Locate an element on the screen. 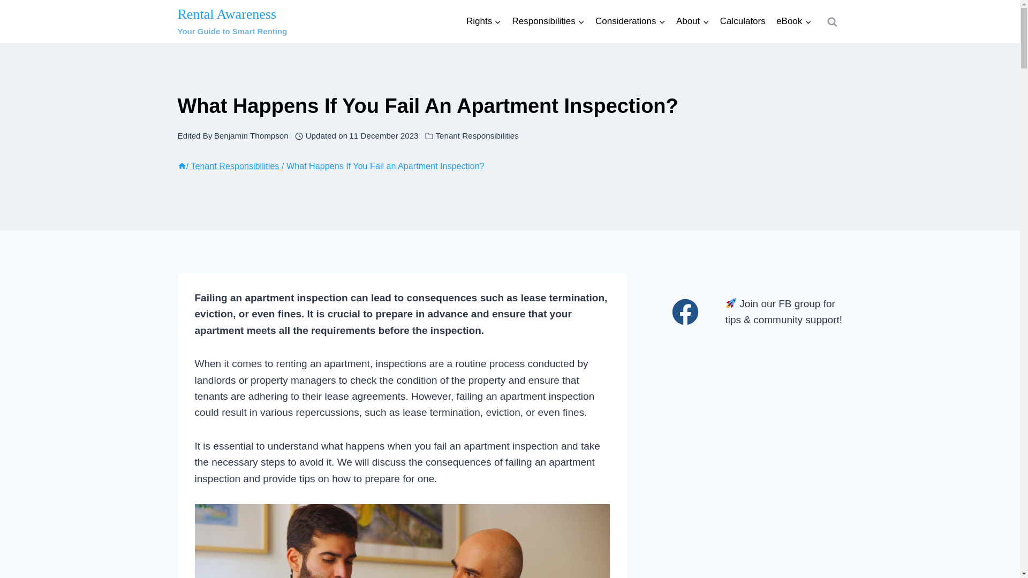 Image resolution: width=1028 pixels, height=578 pixels. Tenant Responsibilities is located at coordinates (631, 21).